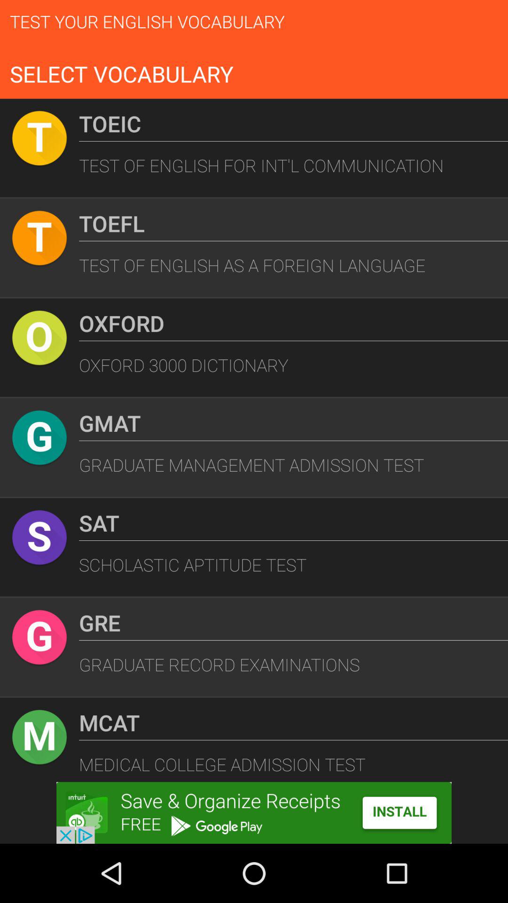  What do you see at coordinates (254, 813) in the screenshot?
I see `install` at bounding box center [254, 813].